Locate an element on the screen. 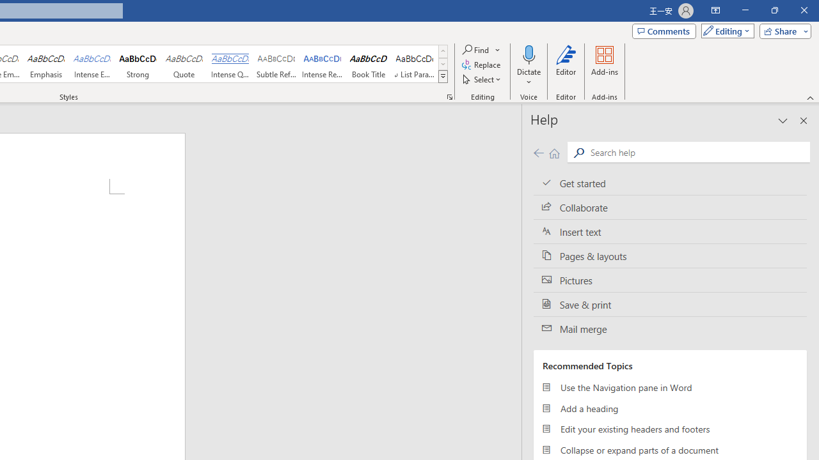 The height and width of the screenshot is (460, 819). Pages & layouts is located at coordinates (670, 256).